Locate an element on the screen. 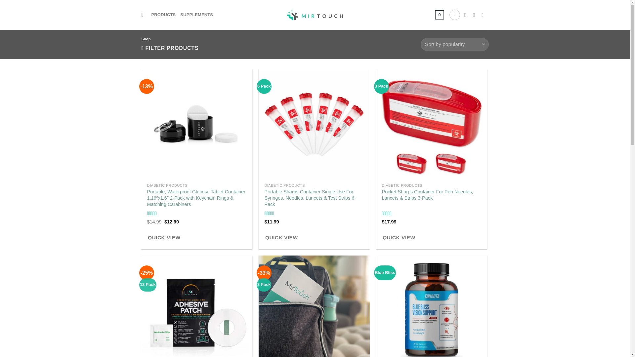  QUICK VIEW is located at coordinates (399, 237).